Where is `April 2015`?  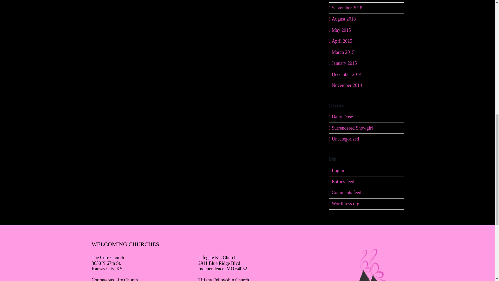
April 2015 is located at coordinates (342, 41).